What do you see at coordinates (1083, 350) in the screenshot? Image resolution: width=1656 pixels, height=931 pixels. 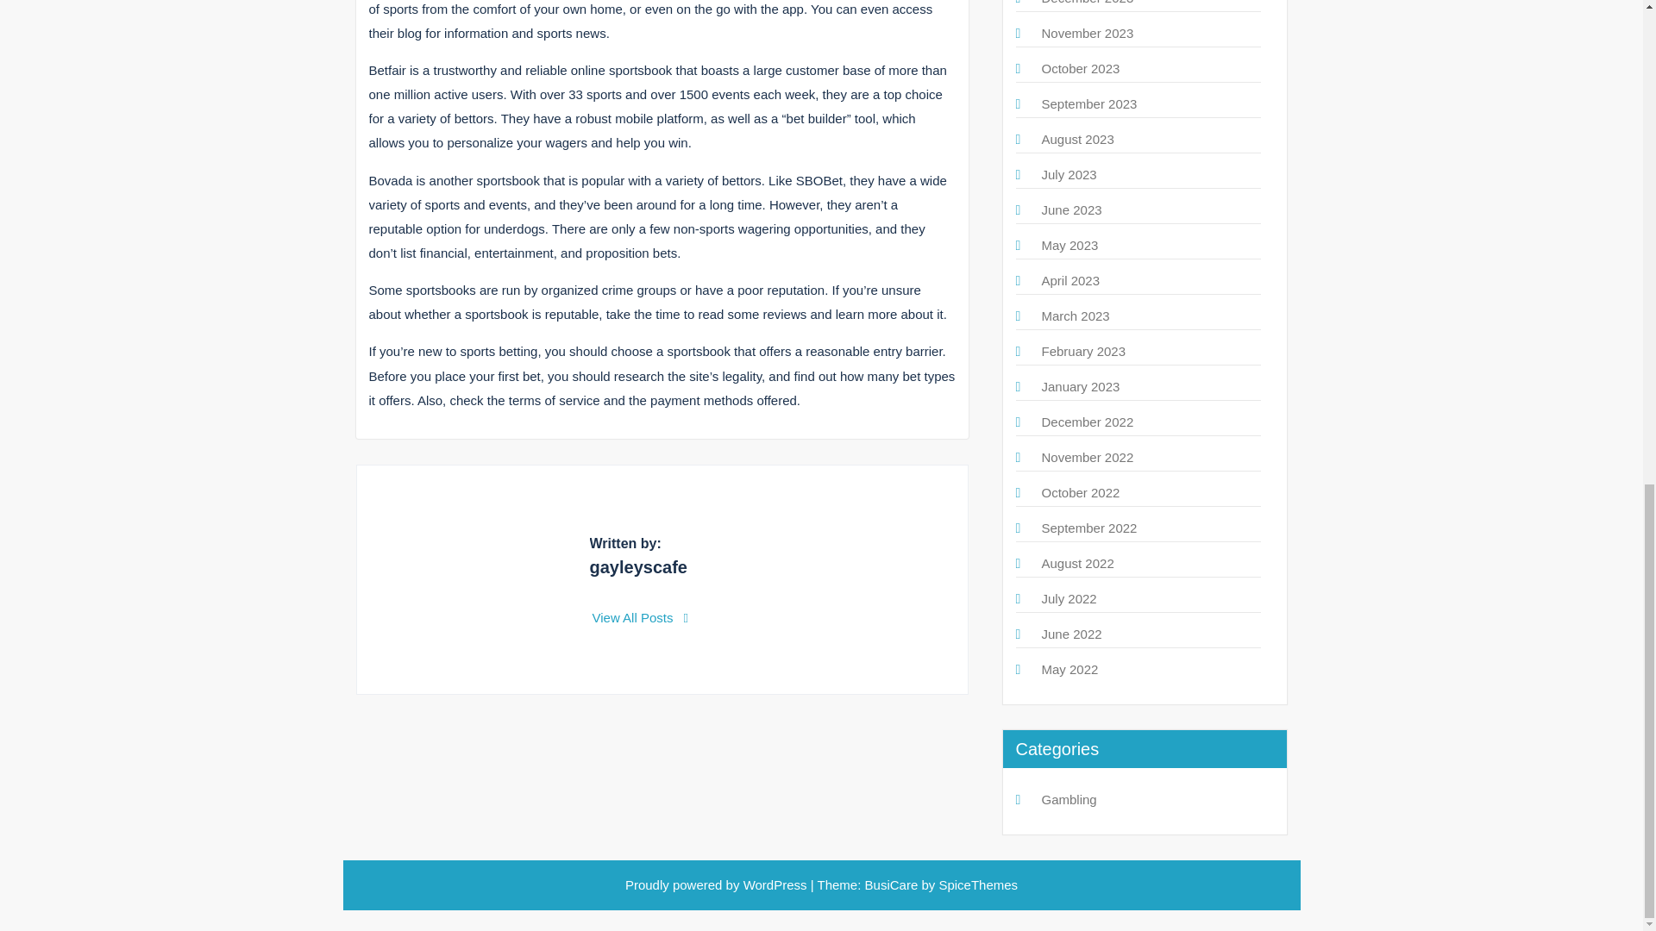 I see `February 2023` at bounding box center [1083, 350].